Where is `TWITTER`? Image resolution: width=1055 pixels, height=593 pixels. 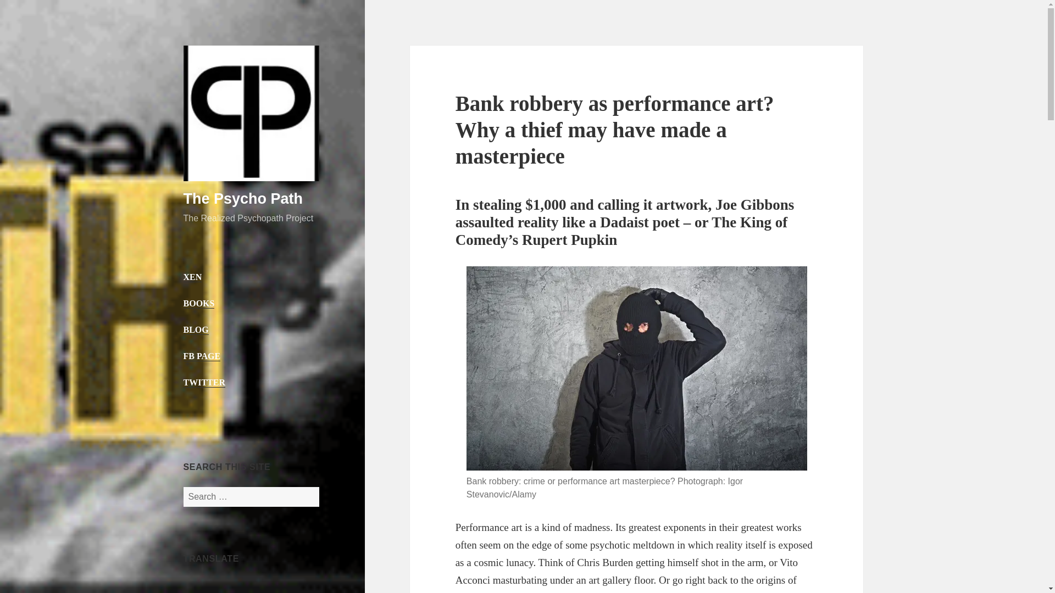 TWITTER is located at coordinates (204, 382).